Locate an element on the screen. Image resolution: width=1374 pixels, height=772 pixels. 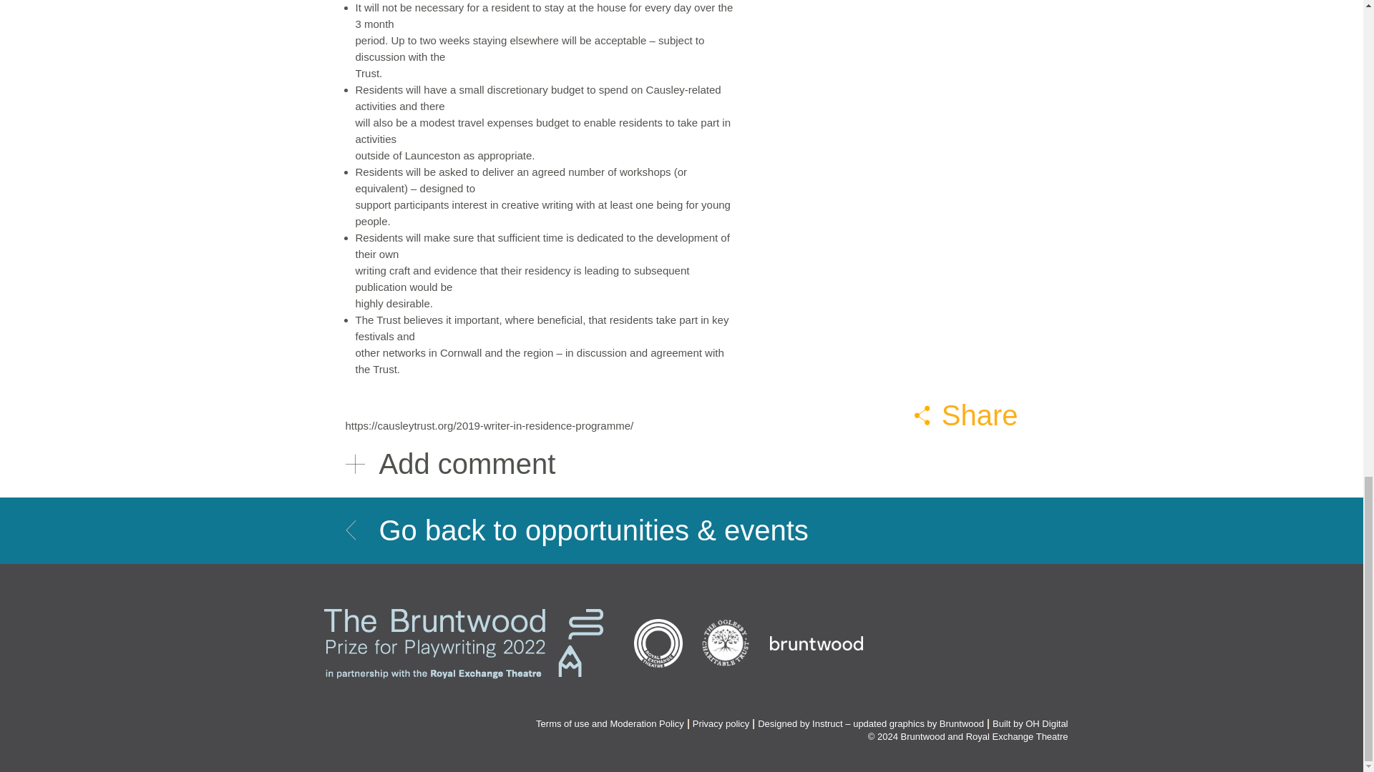
Add comment is located at coordinates (681, 464).